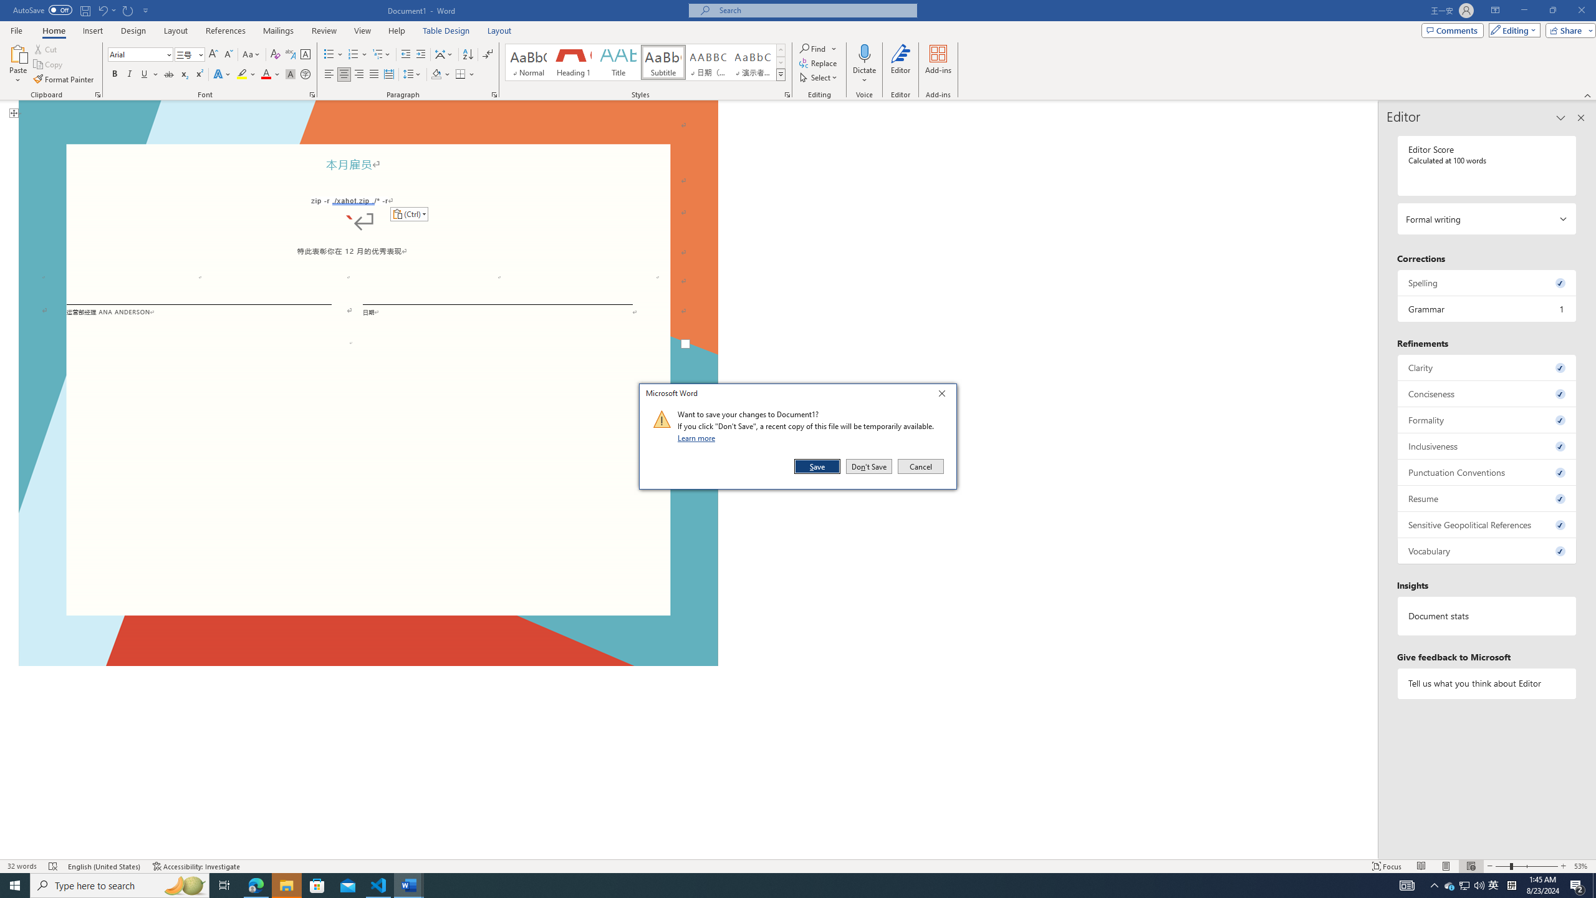 This screenshot has height=898, width=1596. What do you see at coordinates (130, 75) in the screenshot?
I see `Italic` at bounding box center [130, 75].